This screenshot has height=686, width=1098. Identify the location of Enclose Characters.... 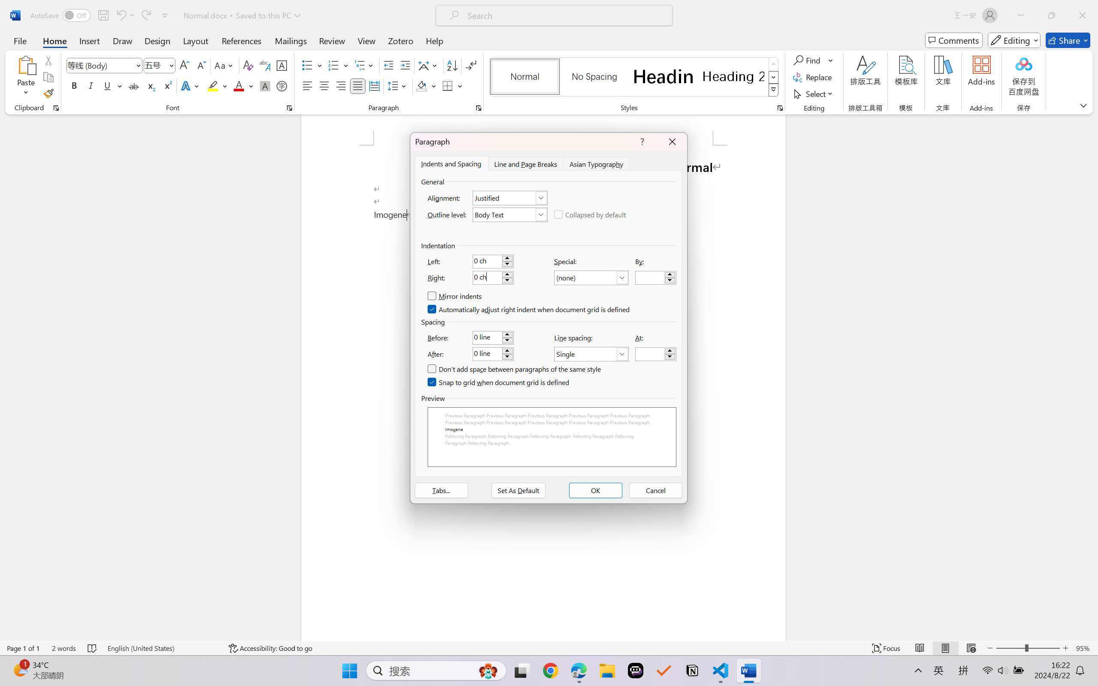
(282, 86).